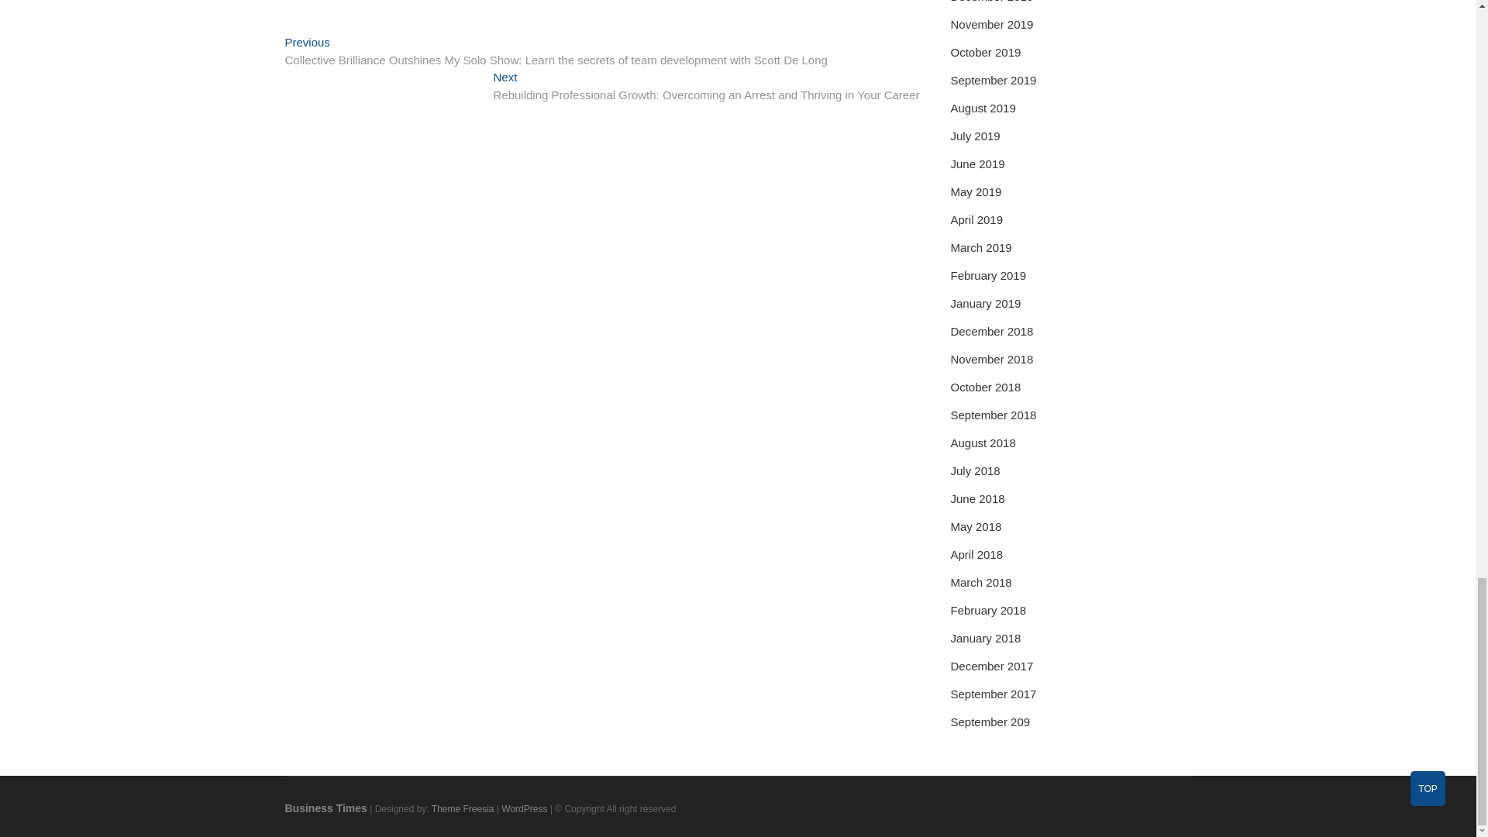 This screenshot has width=1488, height=837. I want to click on Theme Freesia, so click(462, 808).